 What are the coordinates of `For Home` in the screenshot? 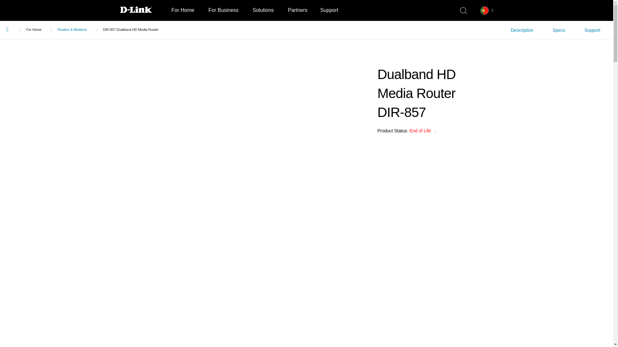 It's located at (183, 10).